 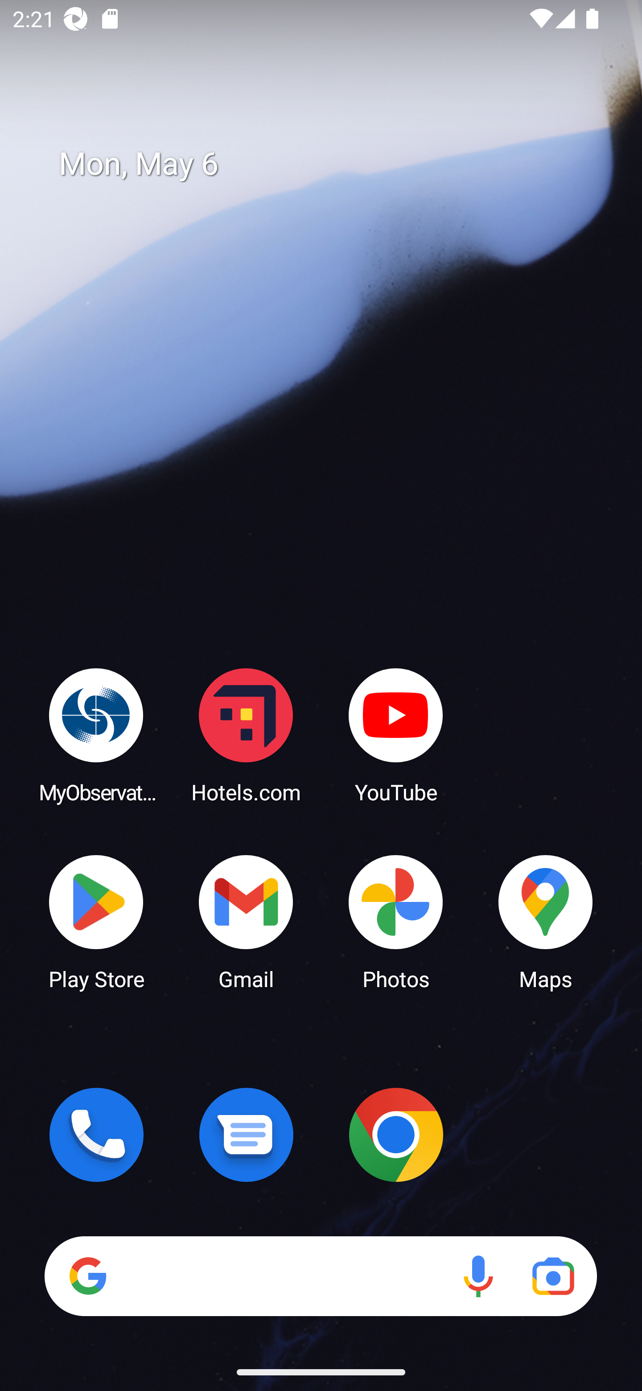 What do you see at coordinates (333, 164) in the screenshot?
I see `Mon, May 6` at bounding box center [333, 164].